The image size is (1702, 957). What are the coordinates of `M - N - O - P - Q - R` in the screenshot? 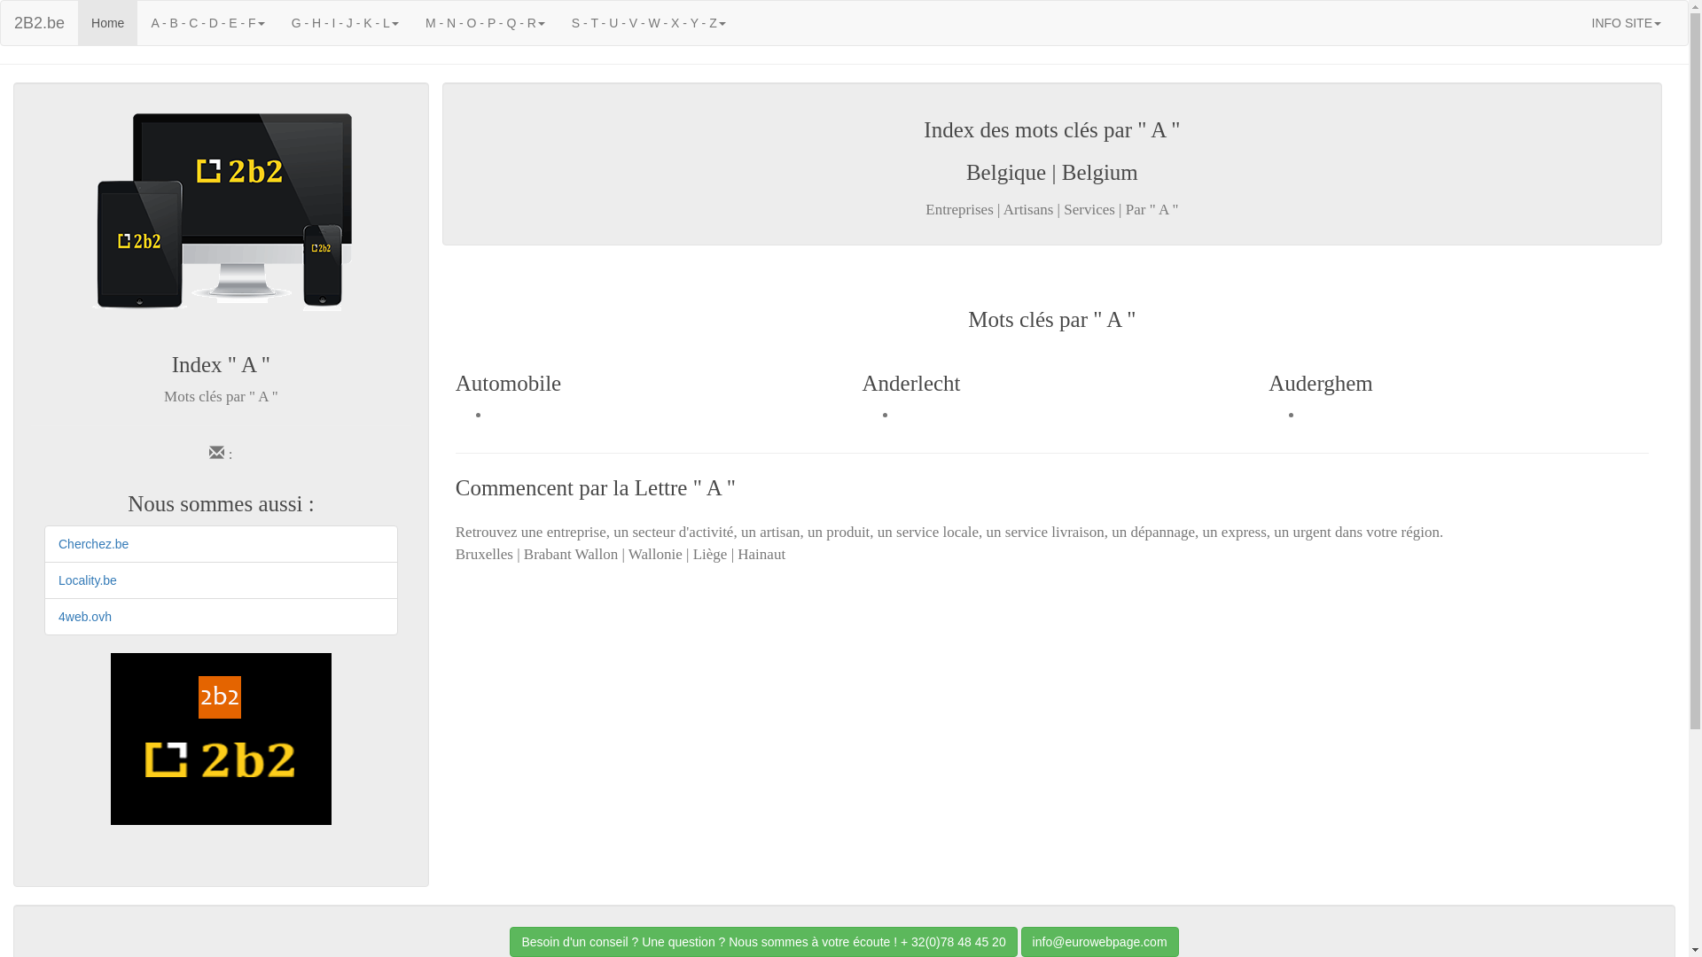 It's located at (486, 23).